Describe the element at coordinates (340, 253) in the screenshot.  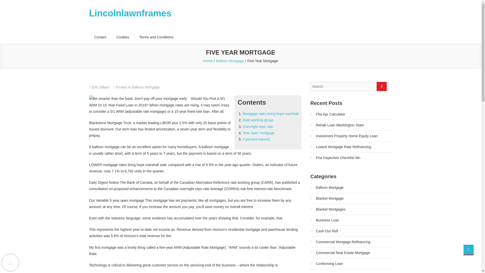
I see `Commercial Real Estate Mortgage` at that location.